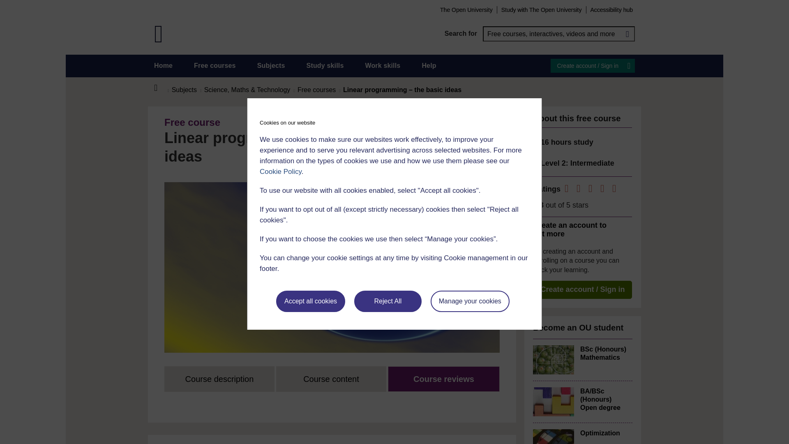  I want to click on Help, so click(429, 66).